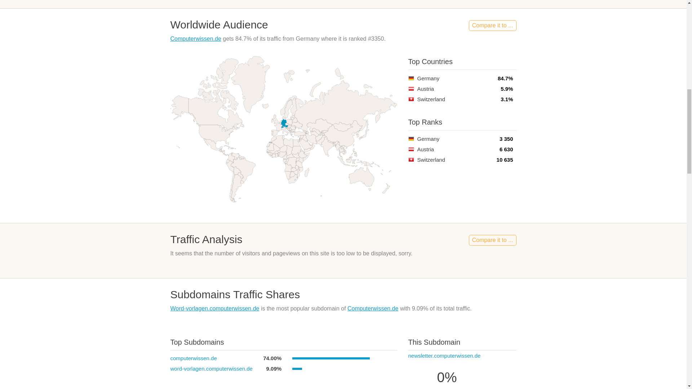 The width and height of the screenshot is (692, 389). What do you see at coordinates (214, 308) in the screenshot?
I see `Word-vorlagen.computerwissen.de` at bounding box center [214, 308].